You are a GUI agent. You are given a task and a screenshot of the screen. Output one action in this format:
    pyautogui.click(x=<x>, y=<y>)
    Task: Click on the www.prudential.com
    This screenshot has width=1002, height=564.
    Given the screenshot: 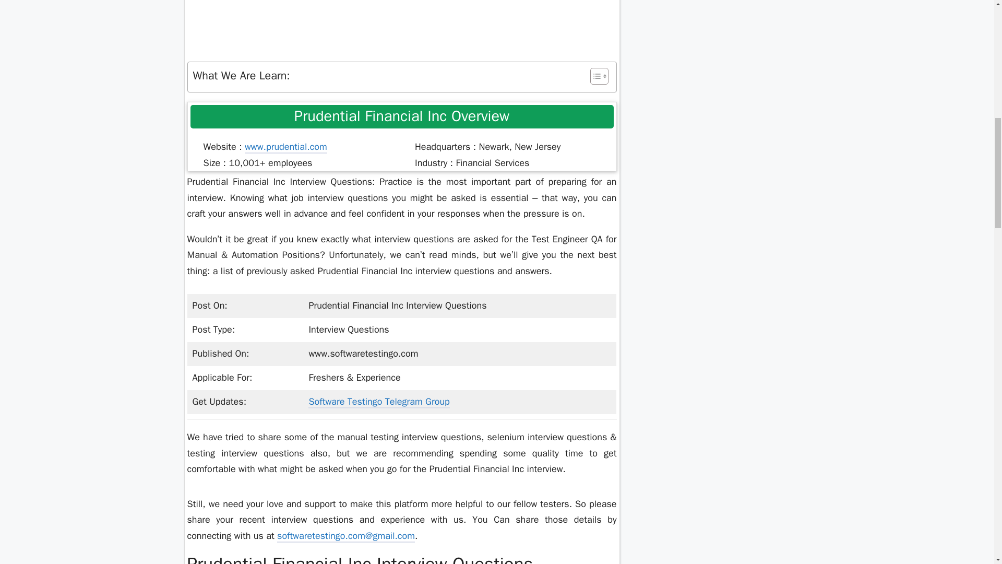 What is the action you would take?
    pyautogui.click(x=286, y=147)
    